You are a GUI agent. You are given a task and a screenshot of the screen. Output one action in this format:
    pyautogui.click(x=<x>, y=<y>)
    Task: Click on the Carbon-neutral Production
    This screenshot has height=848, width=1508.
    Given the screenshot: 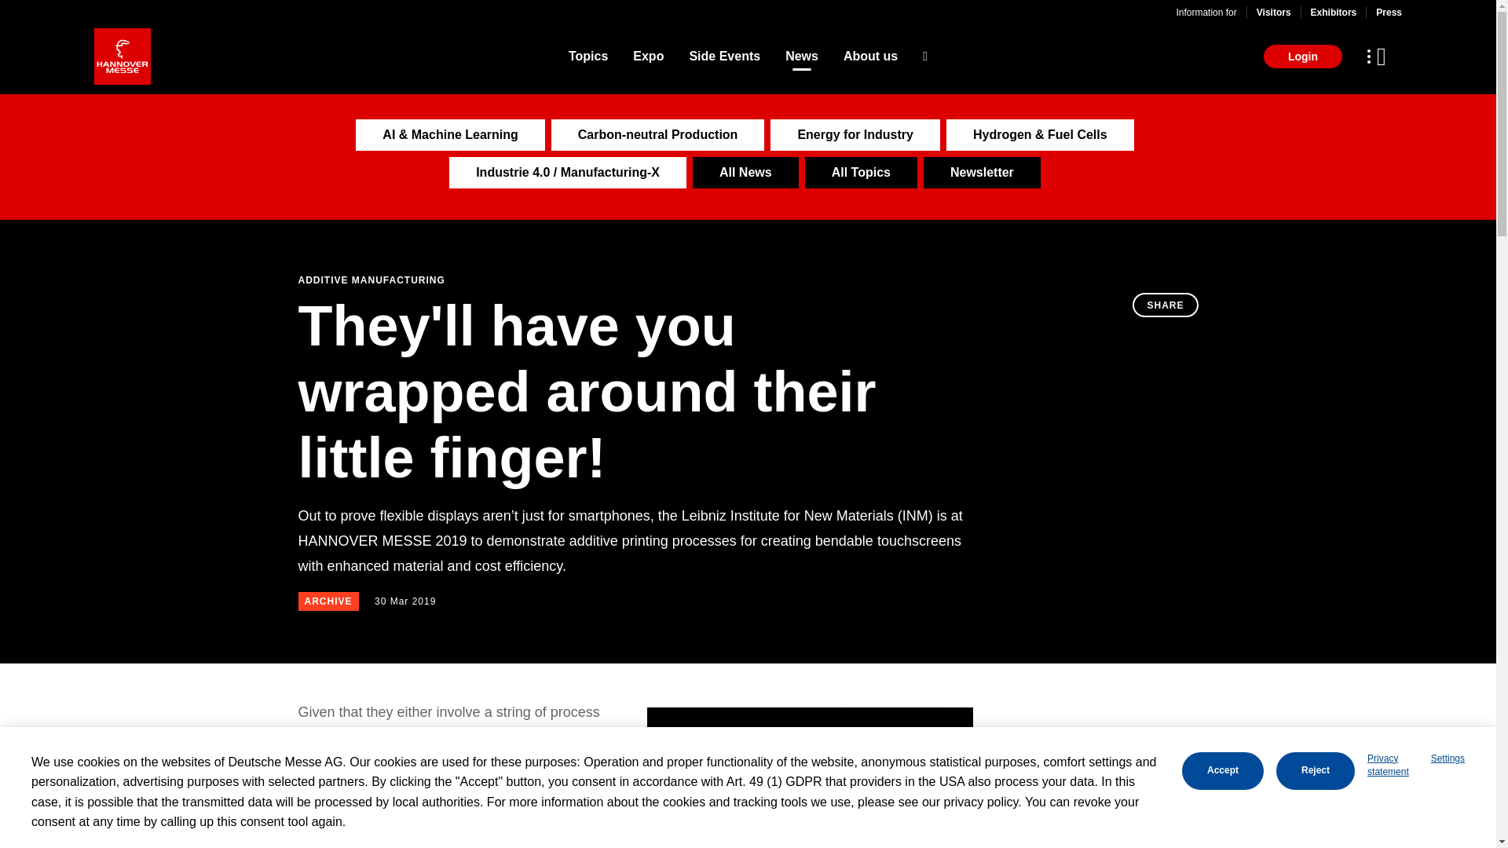 What is the action you would take?
    pyautogui.click(x=658, y=135)
    